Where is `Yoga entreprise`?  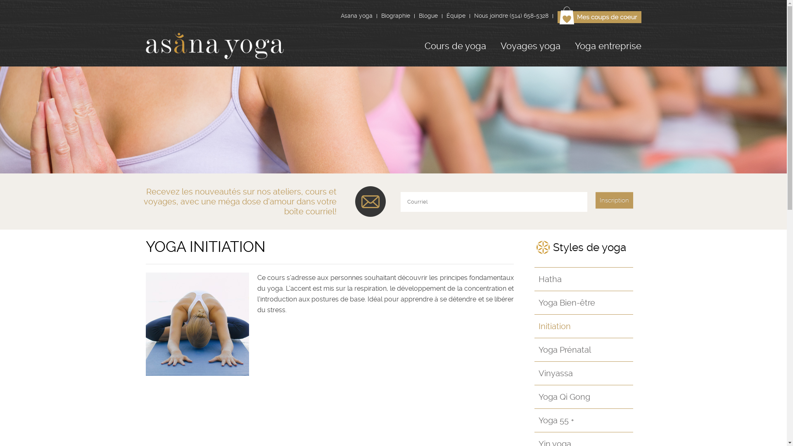
Yoga entreprise is located at coordinates (608, 46).